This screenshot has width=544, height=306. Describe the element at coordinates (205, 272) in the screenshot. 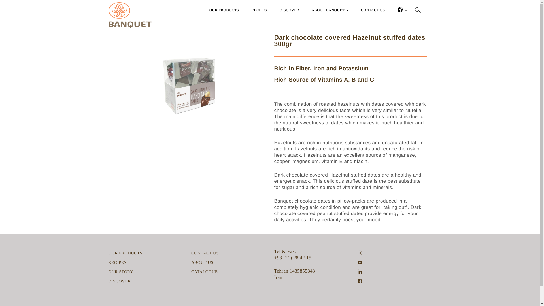

I see `CATALOGUE` at that location.